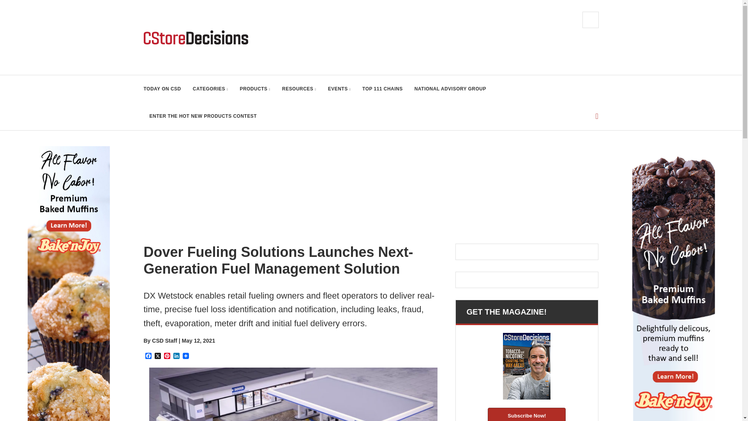 The image size is (748, 421). Describe the element at coordinates (210, 89) in the screenshot. I see `CATEGORIES` at that location.